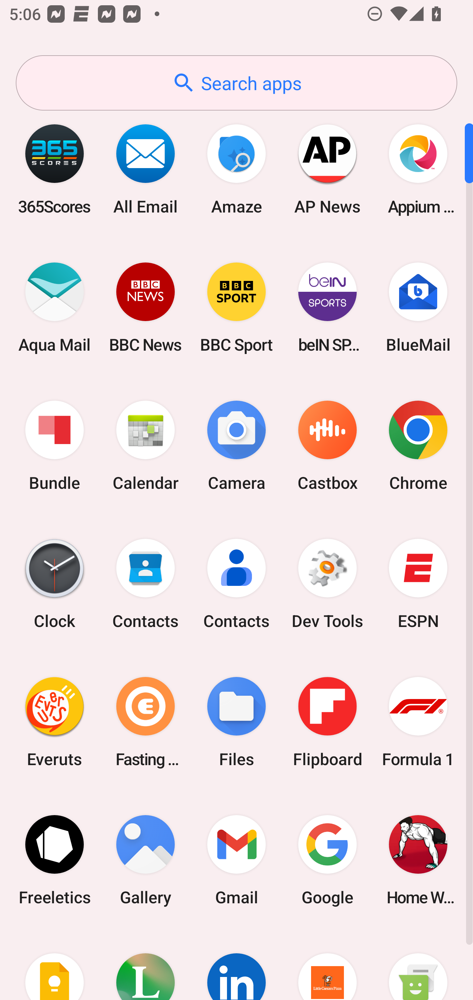 This screenshot has height=1000, width=473. I want to click on Gmail, so click(236, 860).